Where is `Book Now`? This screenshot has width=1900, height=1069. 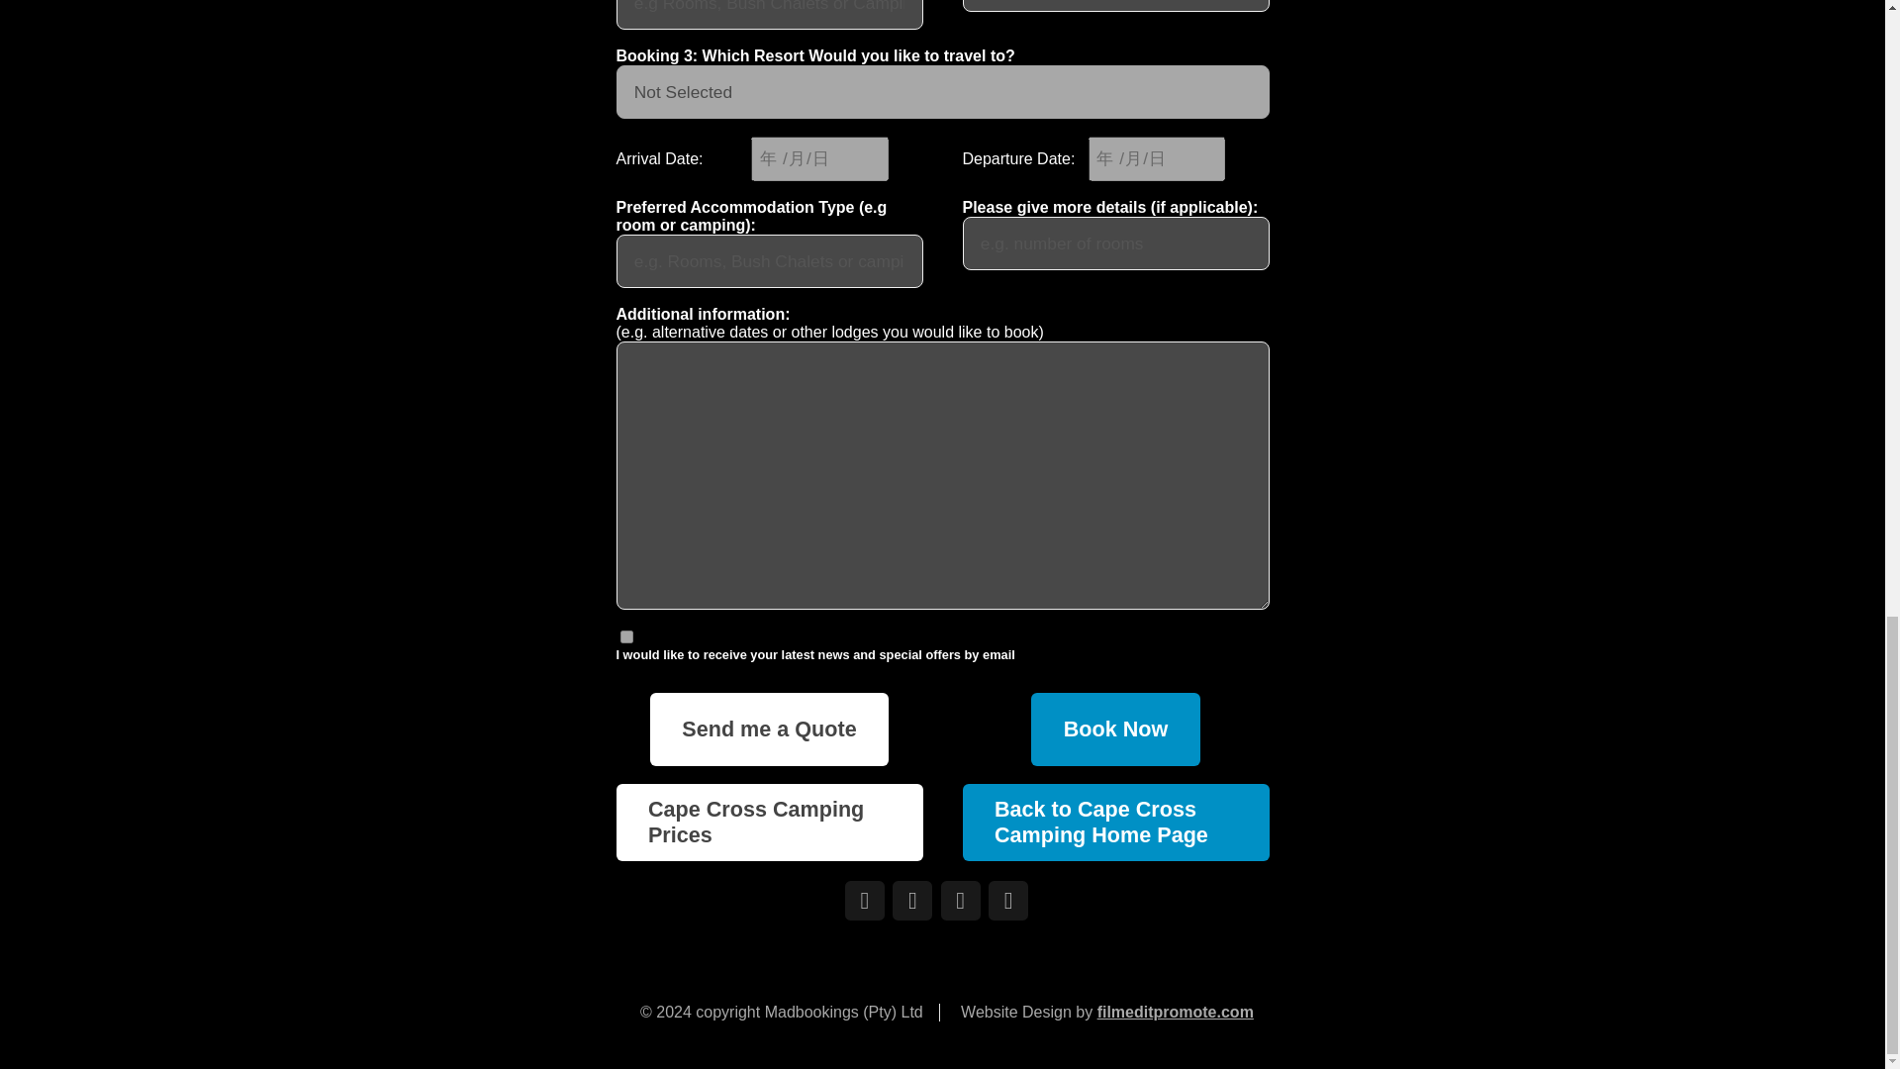
Book Now is located at coordinates (1114, 729).